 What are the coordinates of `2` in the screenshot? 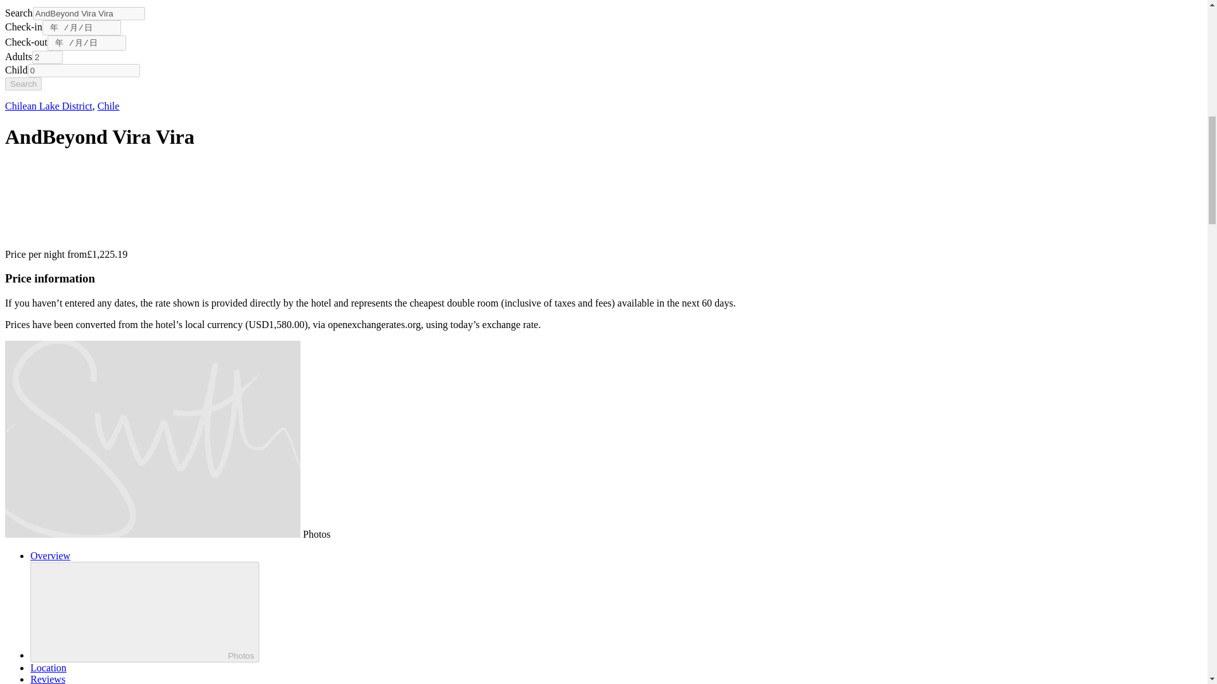 It's located at (48, 57).